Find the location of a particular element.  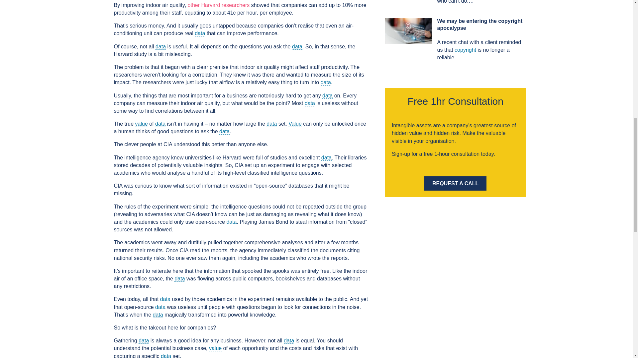

data is located at coordinates (297, 46).